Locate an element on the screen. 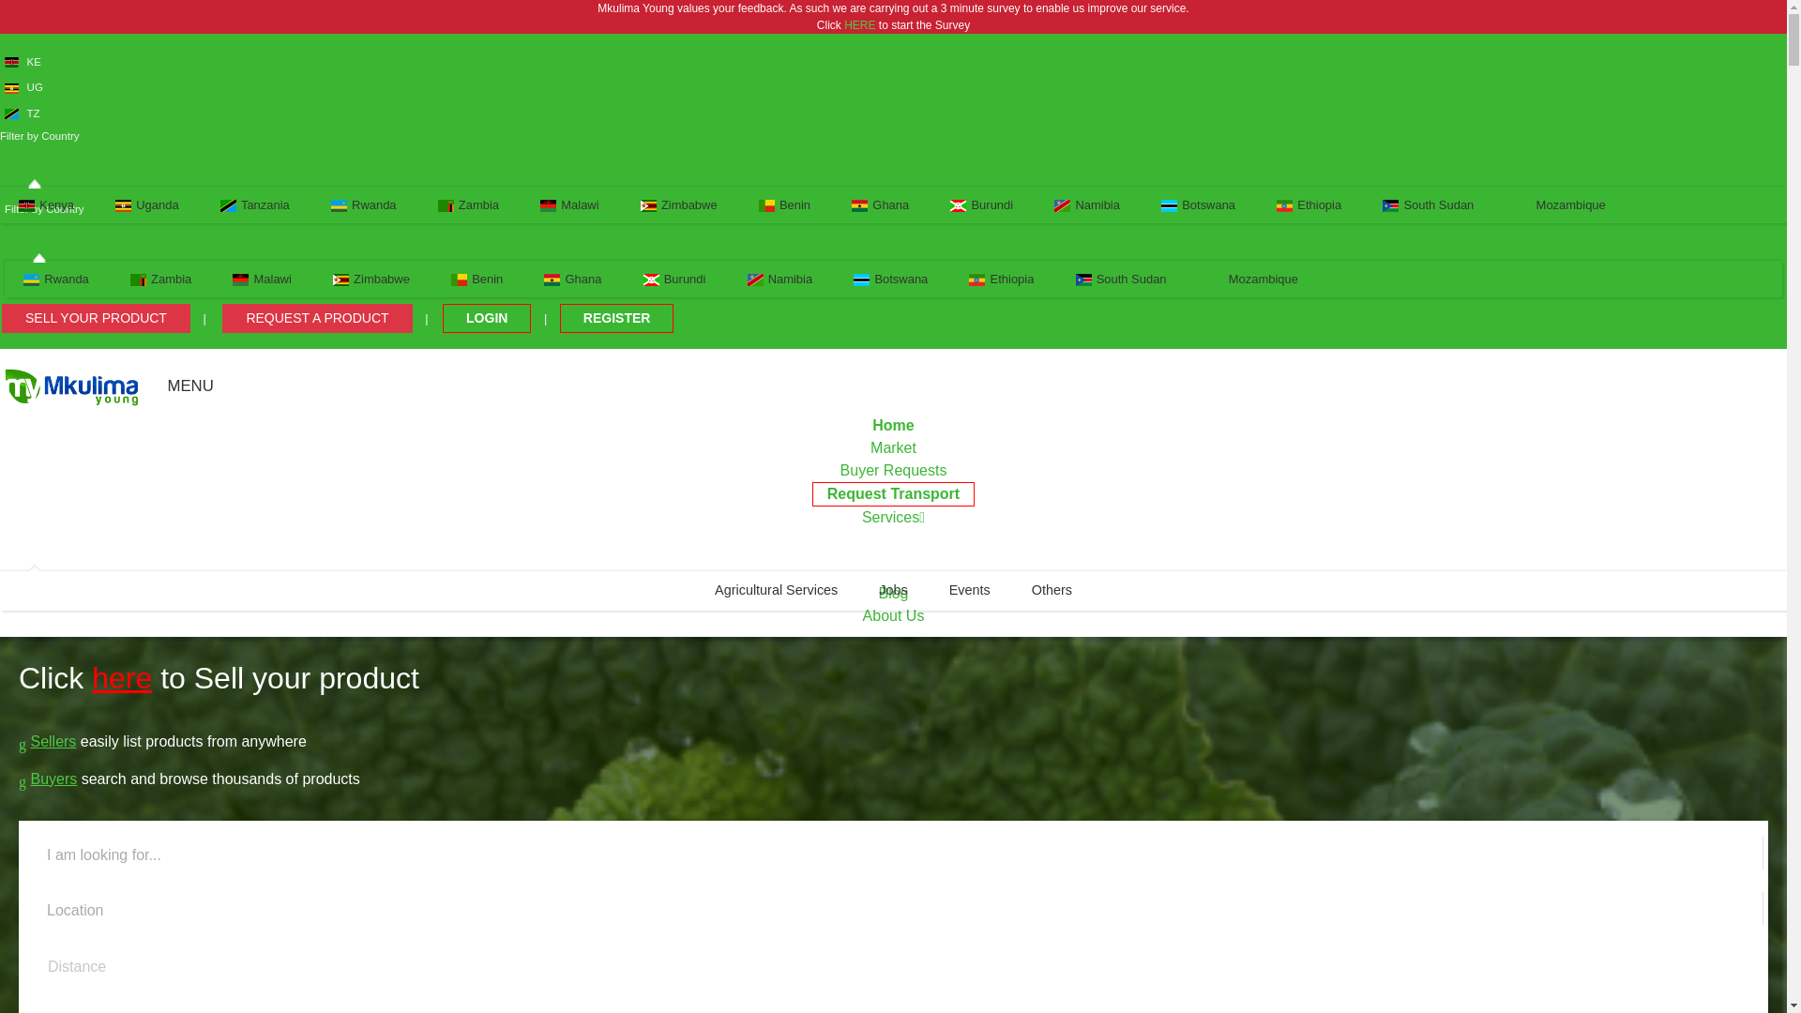 This screenshot has width=1801, height=1013. Rwanda is located at coordinates (56, 279).